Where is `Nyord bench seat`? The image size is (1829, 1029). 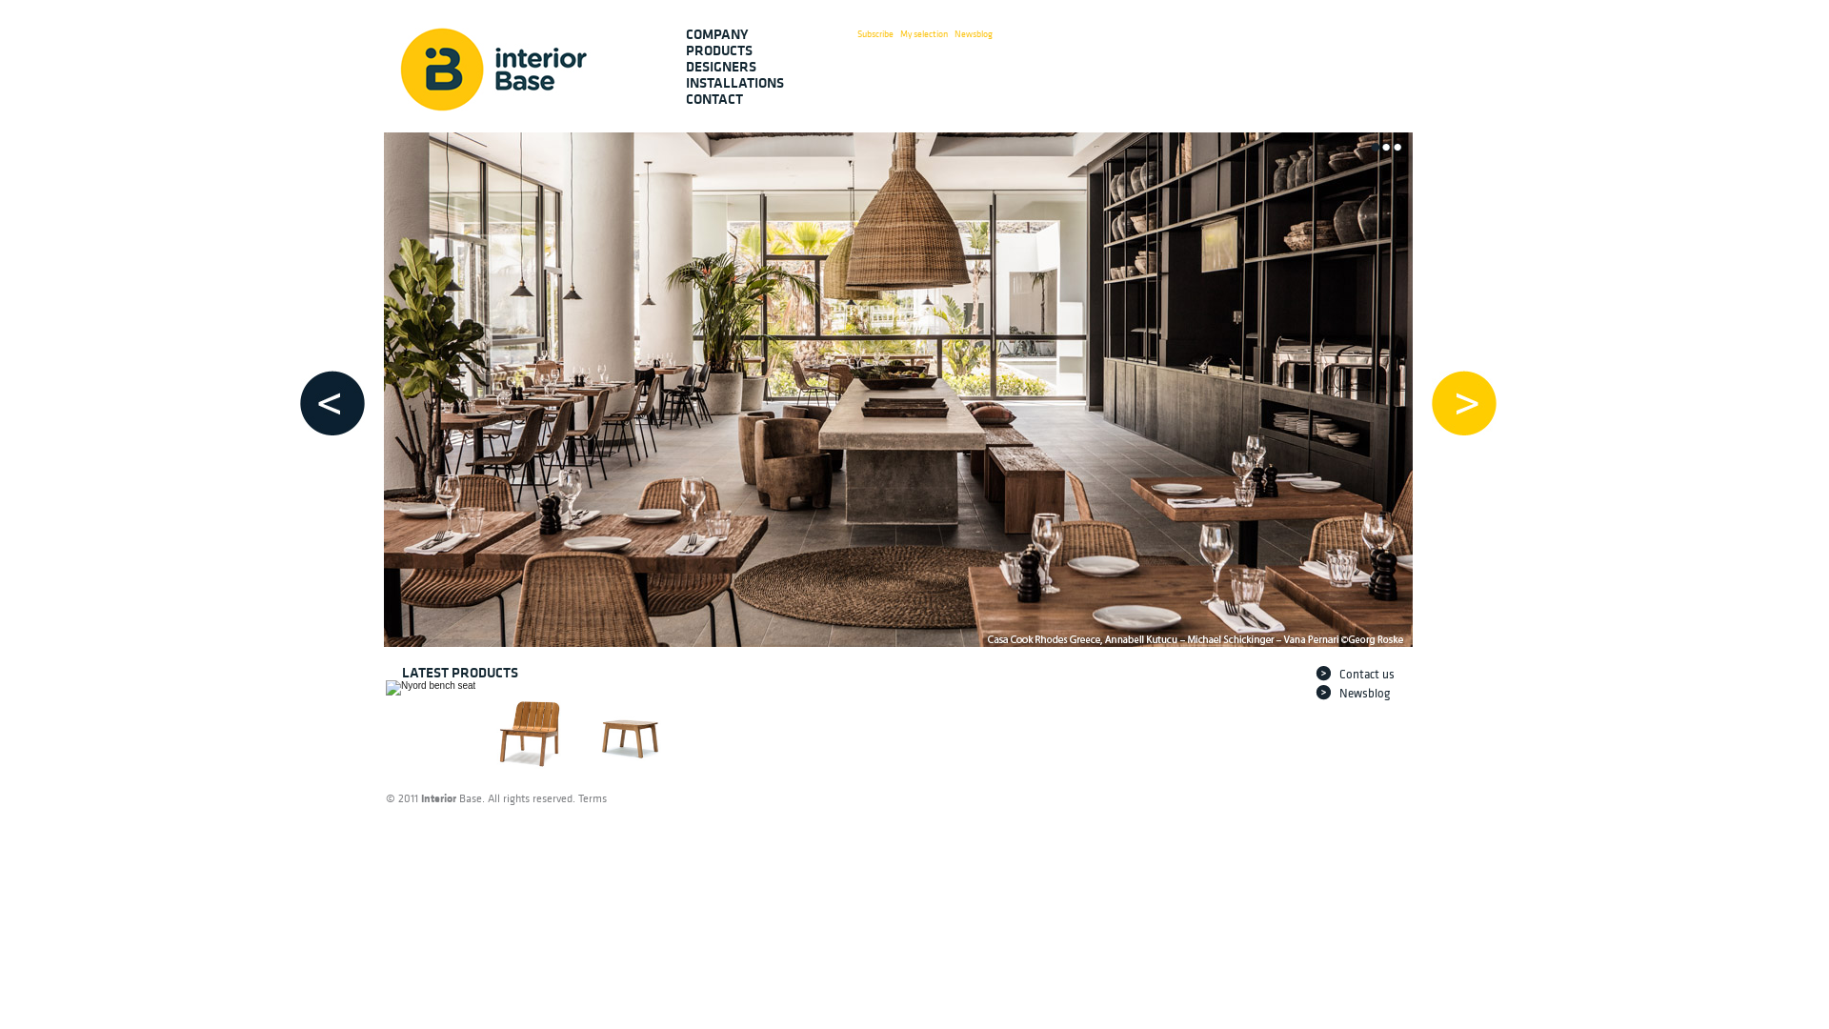
Nyord bench seat is located at coordinates (431, 688).